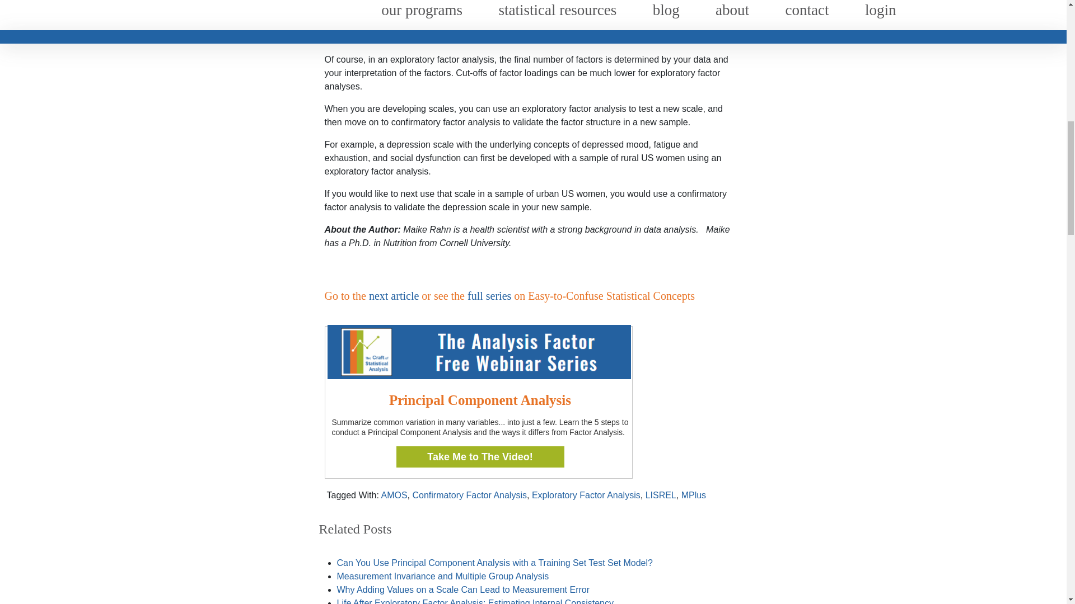 This screenshot has width=1075, height=604. What do you see at coordinates (694, 495) in the screenshot?
I see `MPlus` at bounding box center [694, 495].